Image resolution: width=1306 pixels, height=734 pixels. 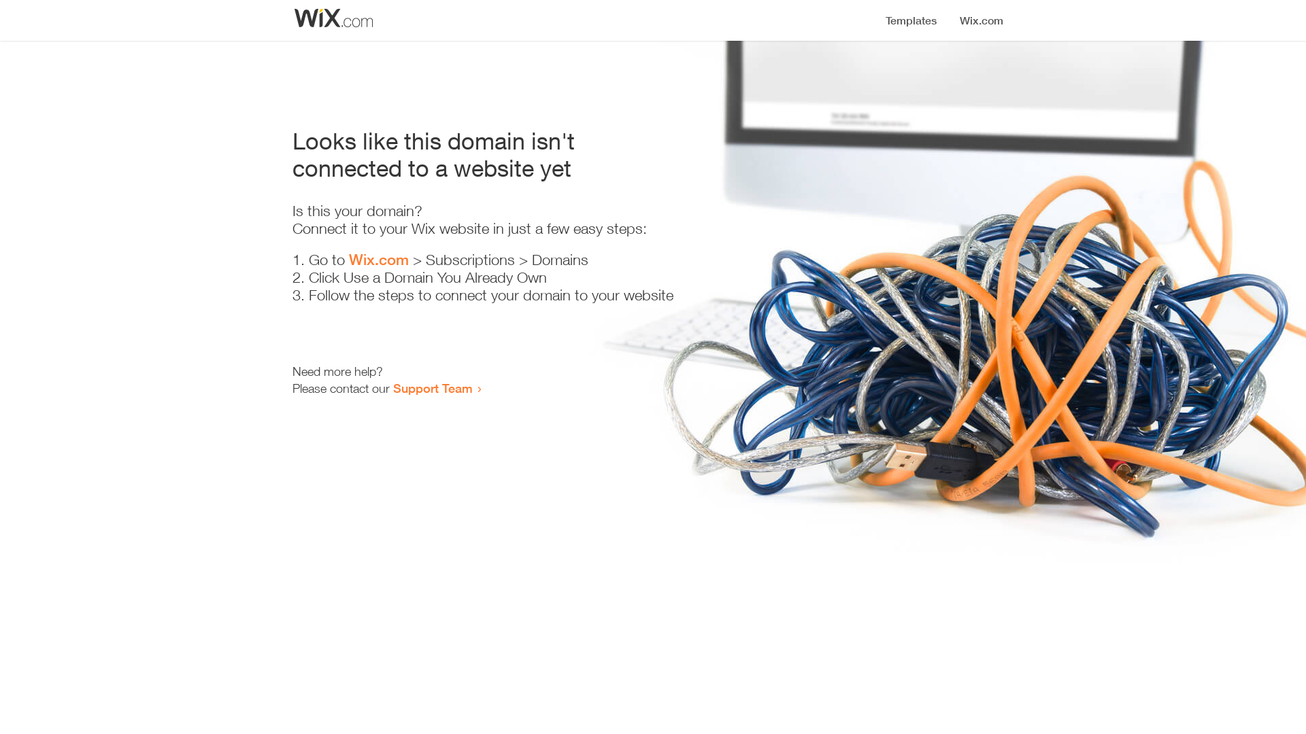 I want to click on Wix.com, so click(x=379, y=260).